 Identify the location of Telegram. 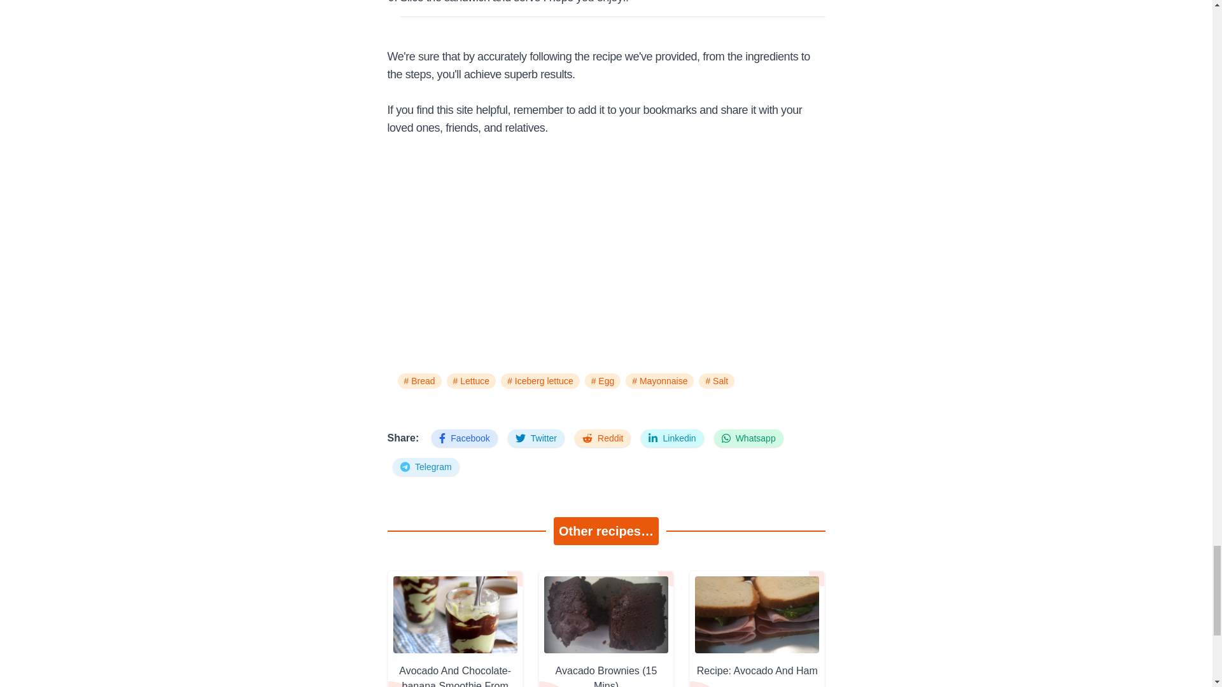
(425, 467).